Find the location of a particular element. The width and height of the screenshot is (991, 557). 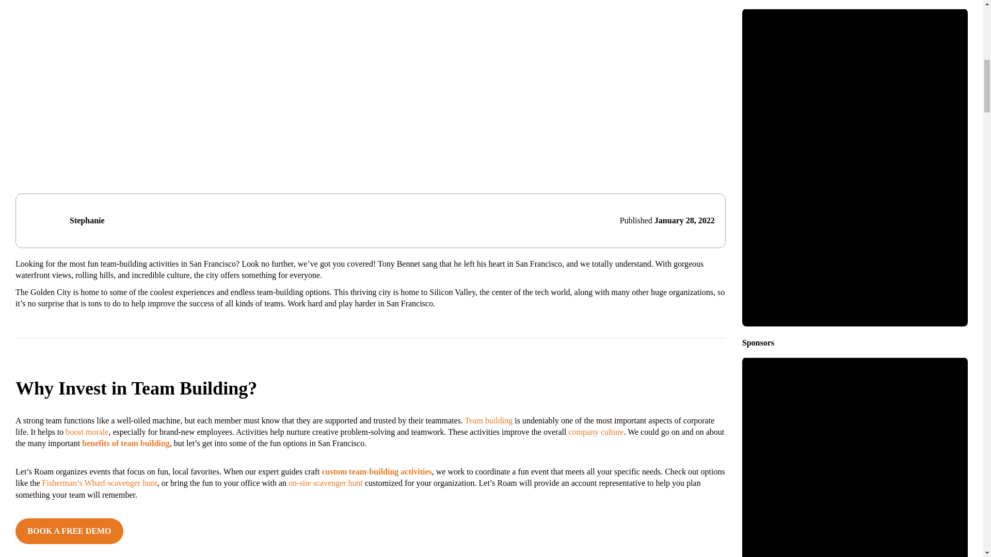

custom team-building activities is located at coordinates (376, 471).